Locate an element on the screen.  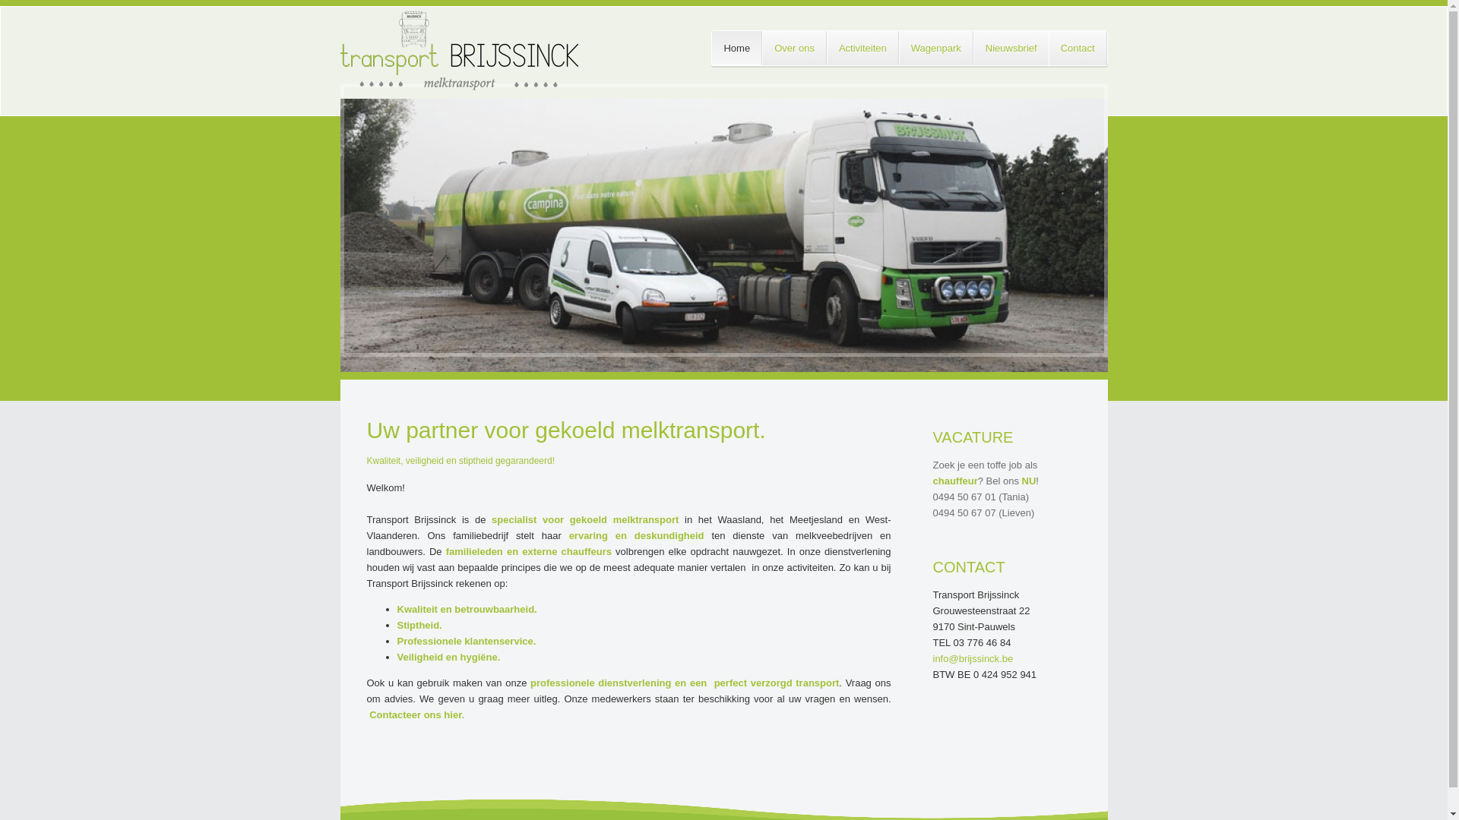
info@brijssinck.be is located at coordinates (973, 659).